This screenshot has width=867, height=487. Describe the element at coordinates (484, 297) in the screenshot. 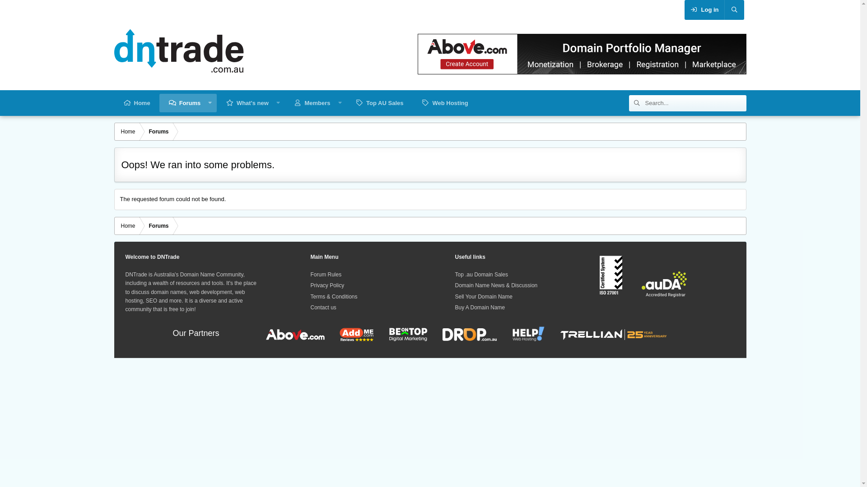

I see `Sell Your Domain Name` at that location.